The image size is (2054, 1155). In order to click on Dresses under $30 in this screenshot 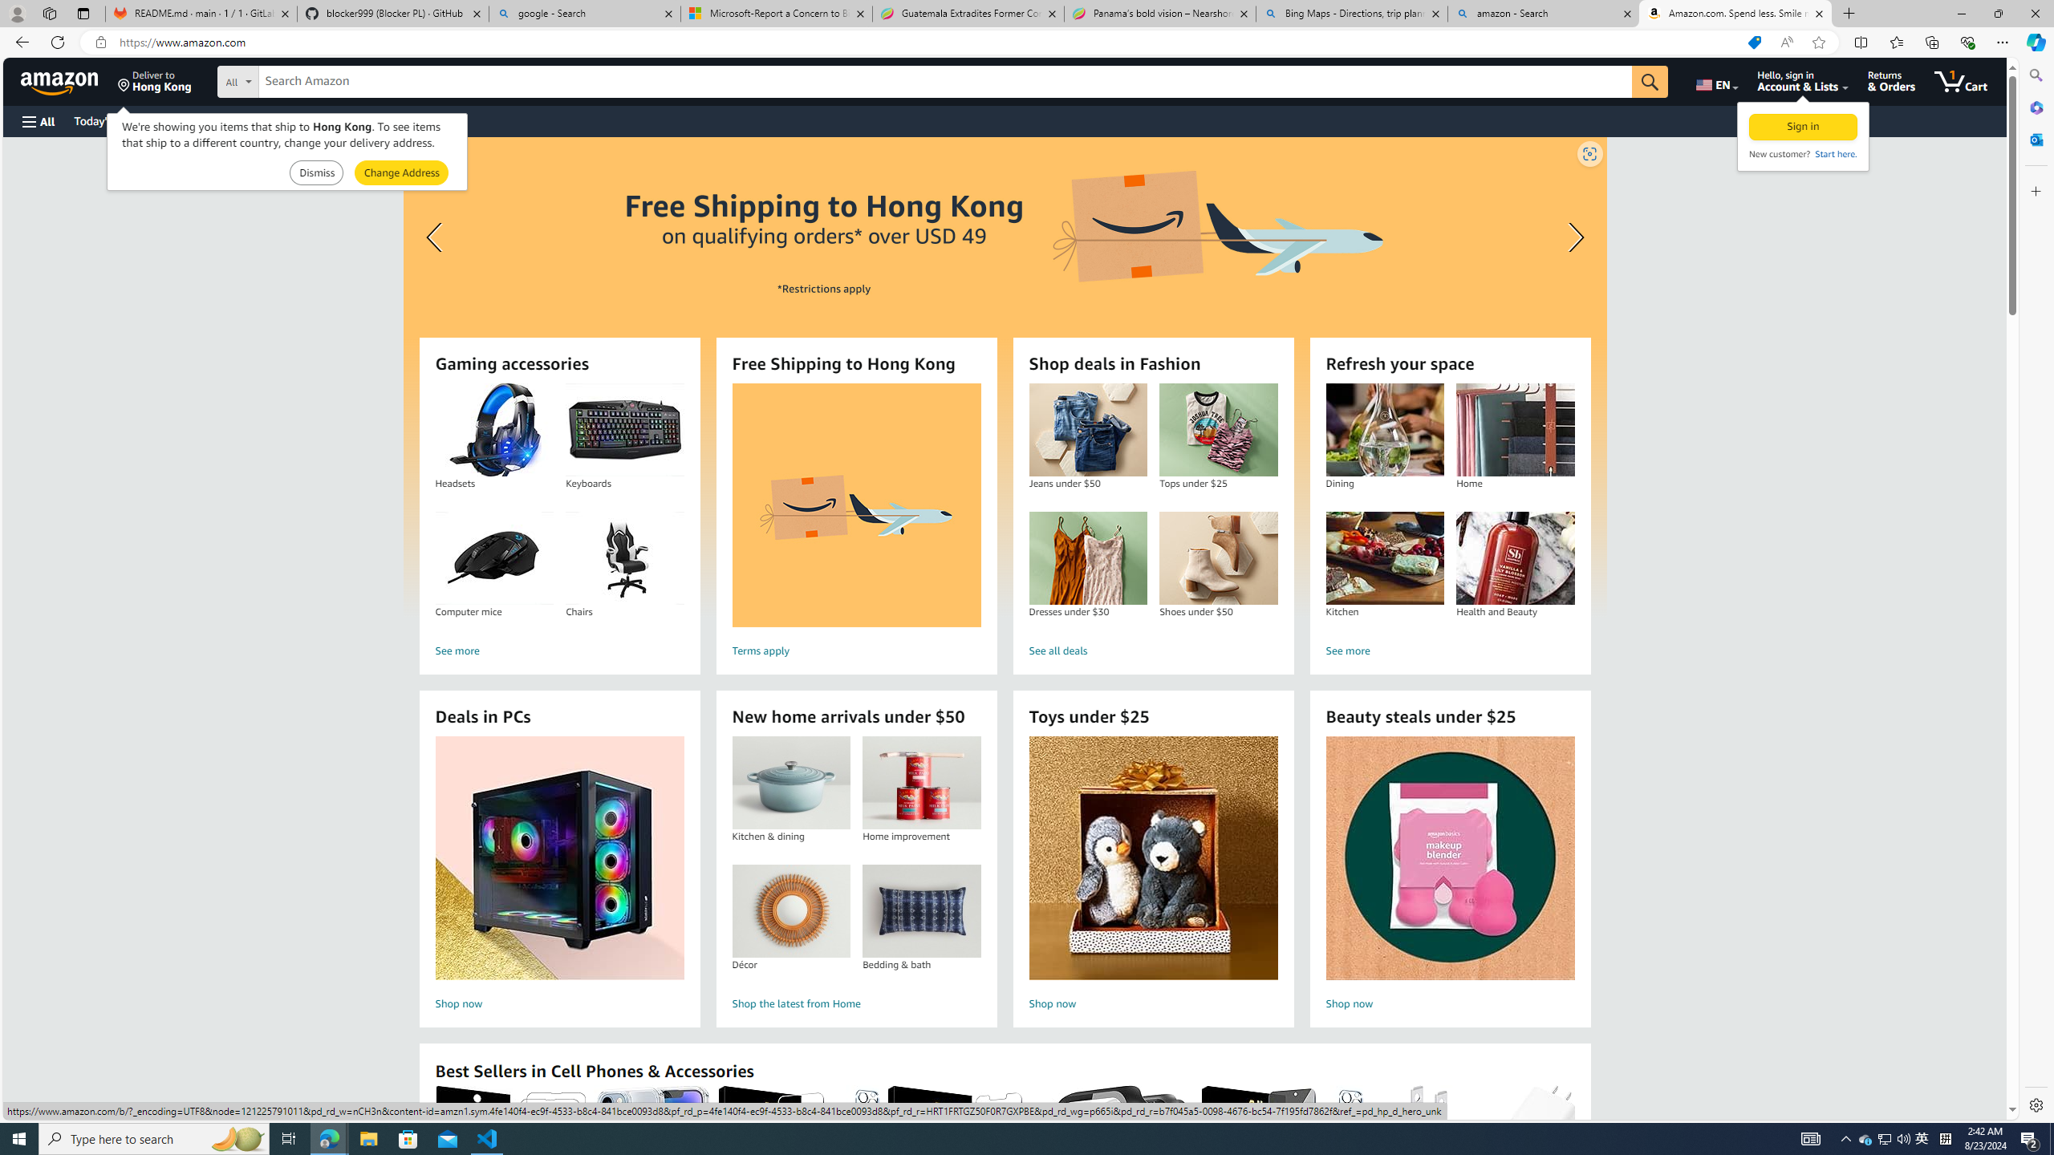, I will do `click(1088, 558)`.